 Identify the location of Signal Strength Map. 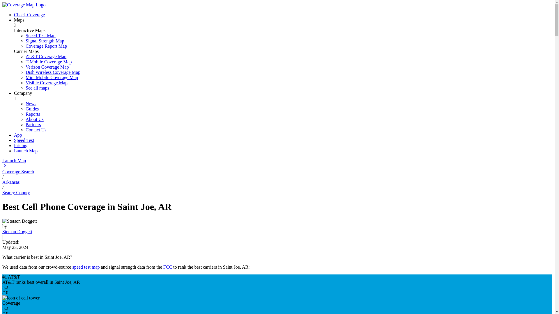
(45, 41).